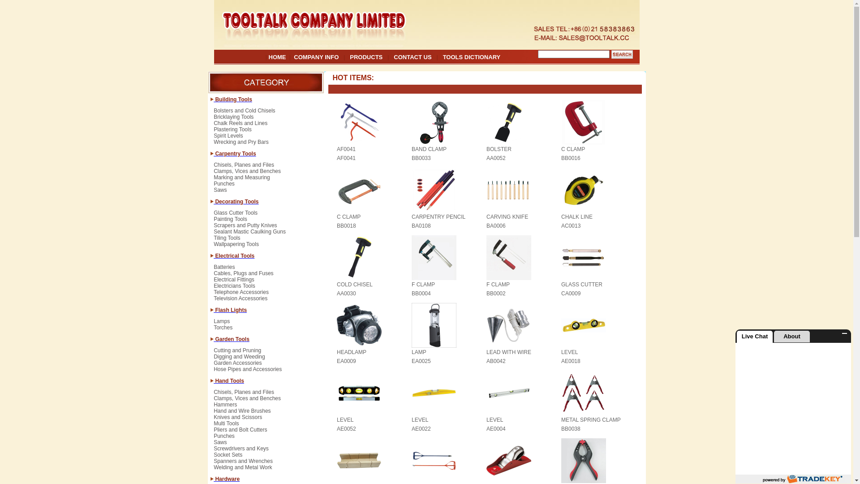 This screenshot has width=860, height=484. What do you see at coordinates (509, 352) in the screenshot?
I see `LEAD WITH WIRE` at bounding box center [509, 352].